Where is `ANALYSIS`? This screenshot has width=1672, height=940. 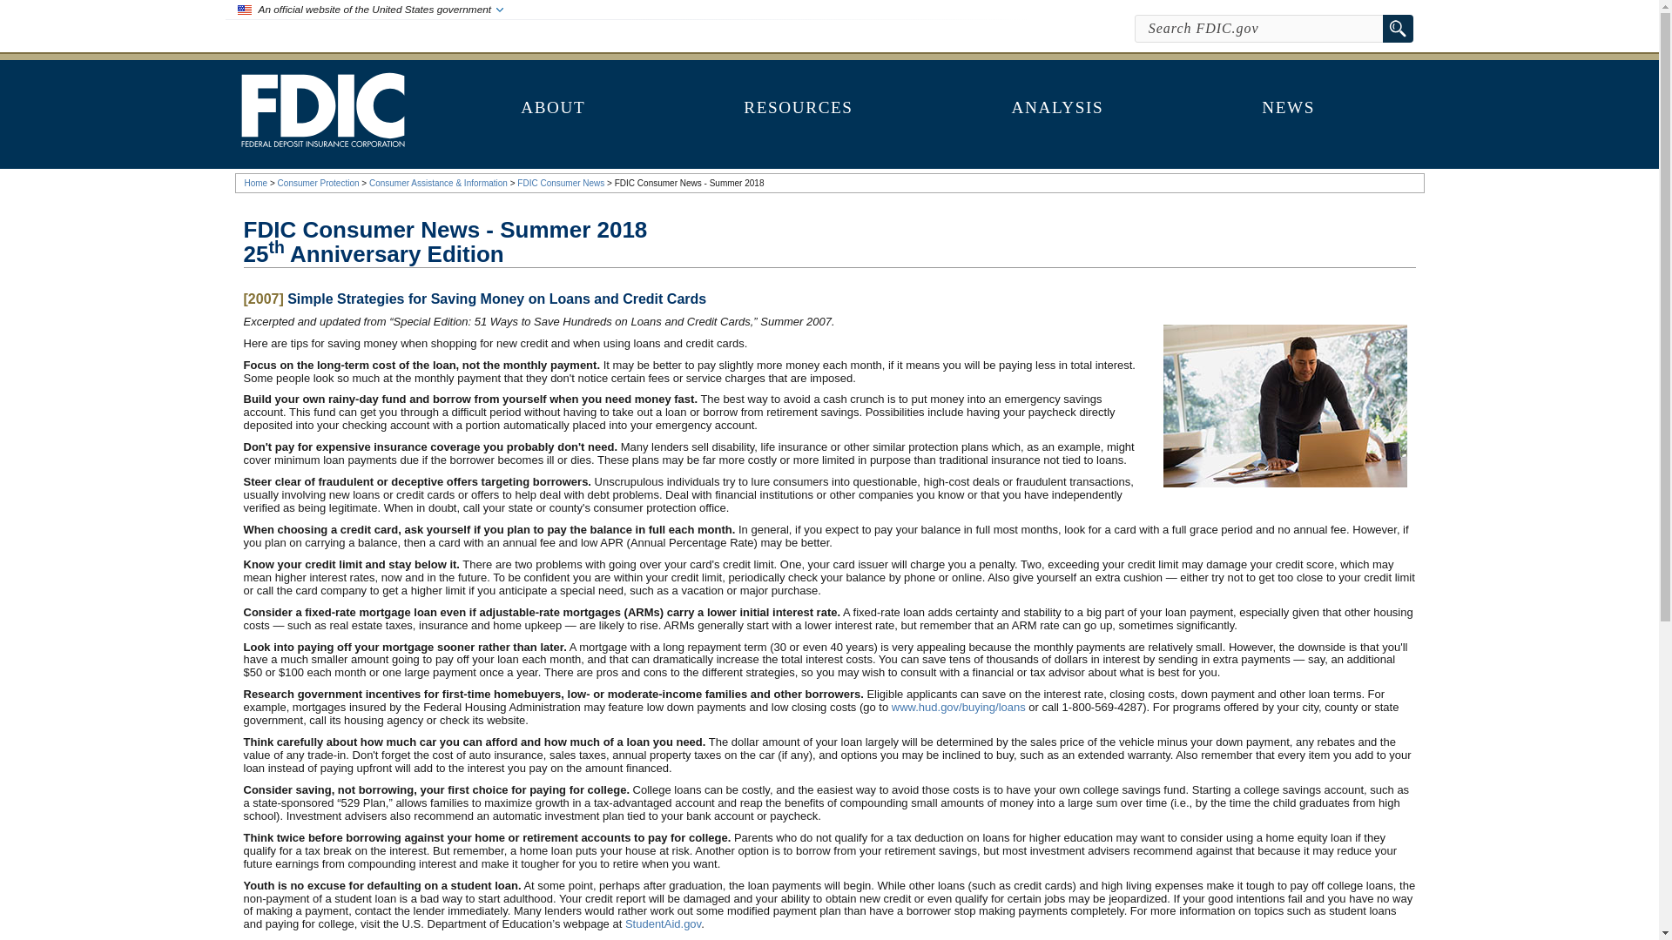
ANALYSIS is located at coordinates (1057, 115).